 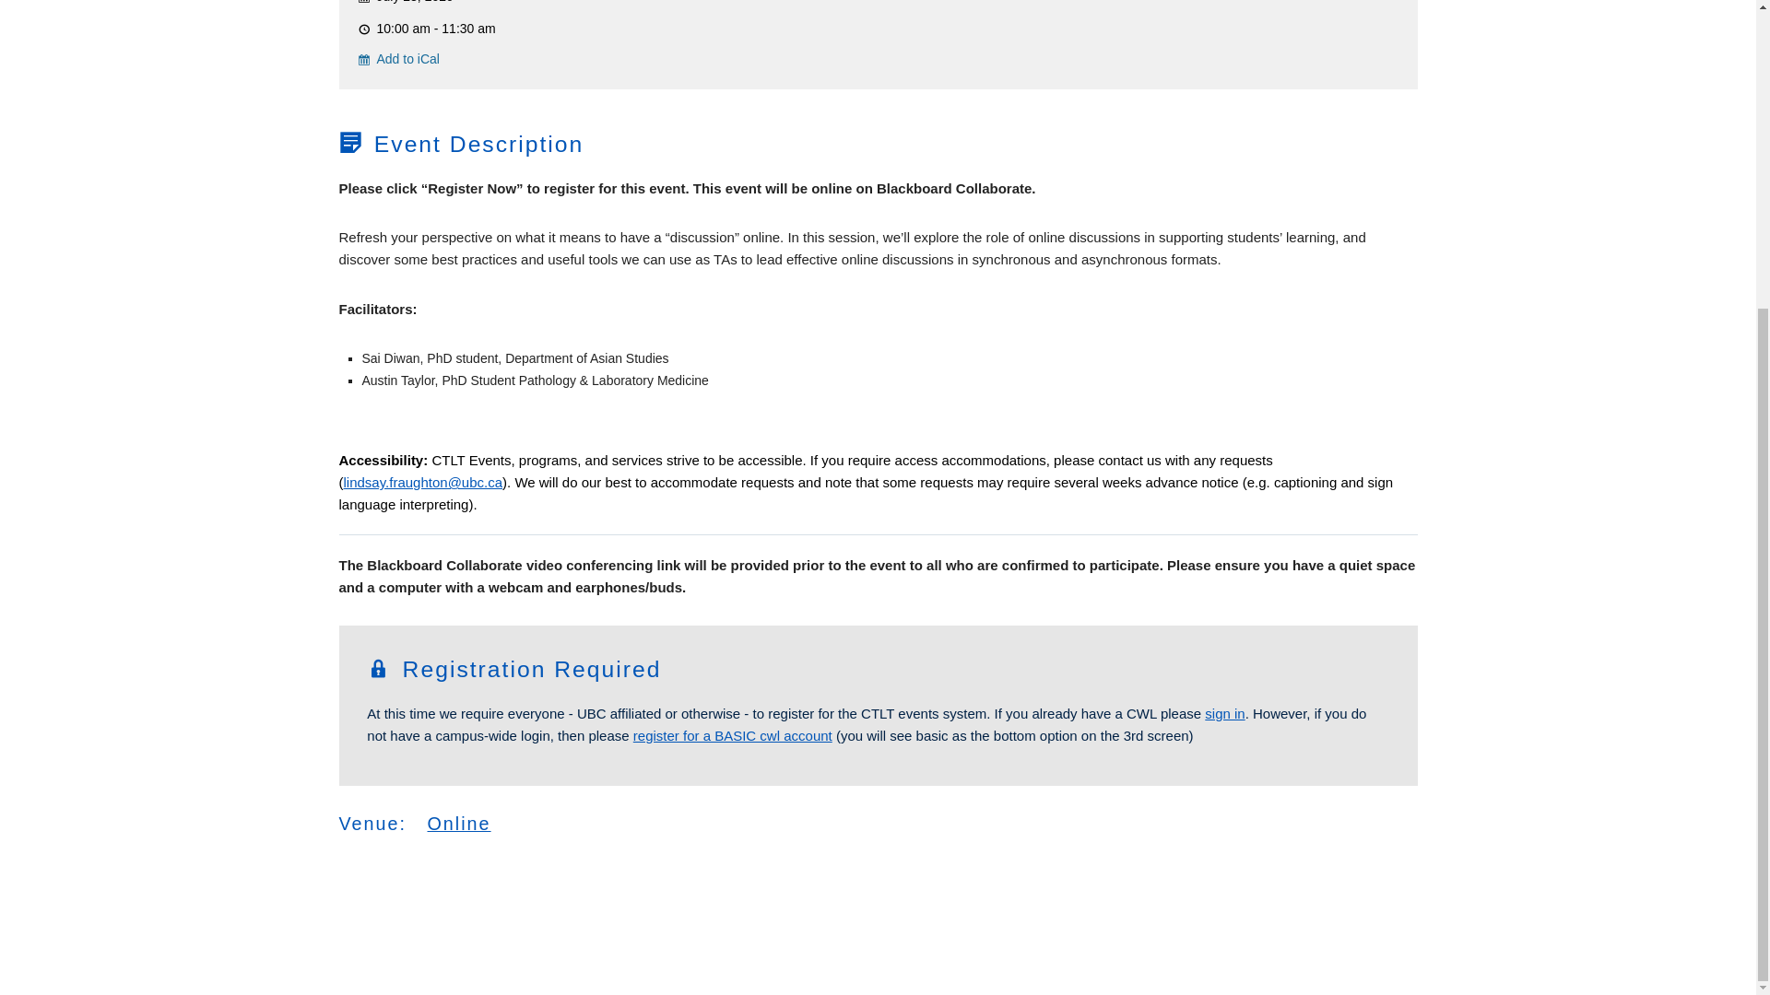 I want to click on Add to iCal Calendar, so click(x=403, y=60).